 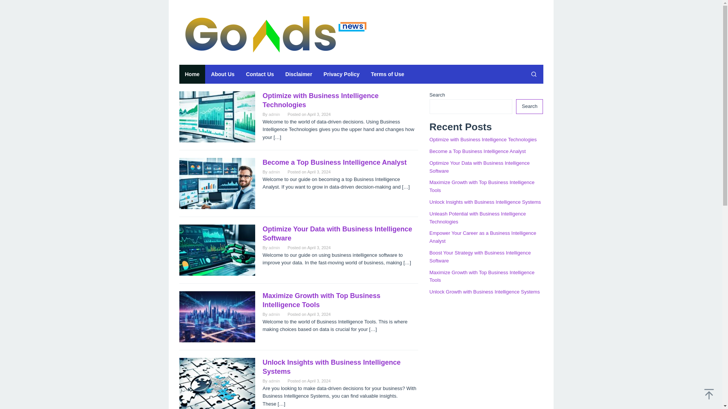 What do you see at coordinates (331, 367) in the screenshot?
I see `Unlock Insights with Business Intelligence Systems` at bounding box center [331, 367].